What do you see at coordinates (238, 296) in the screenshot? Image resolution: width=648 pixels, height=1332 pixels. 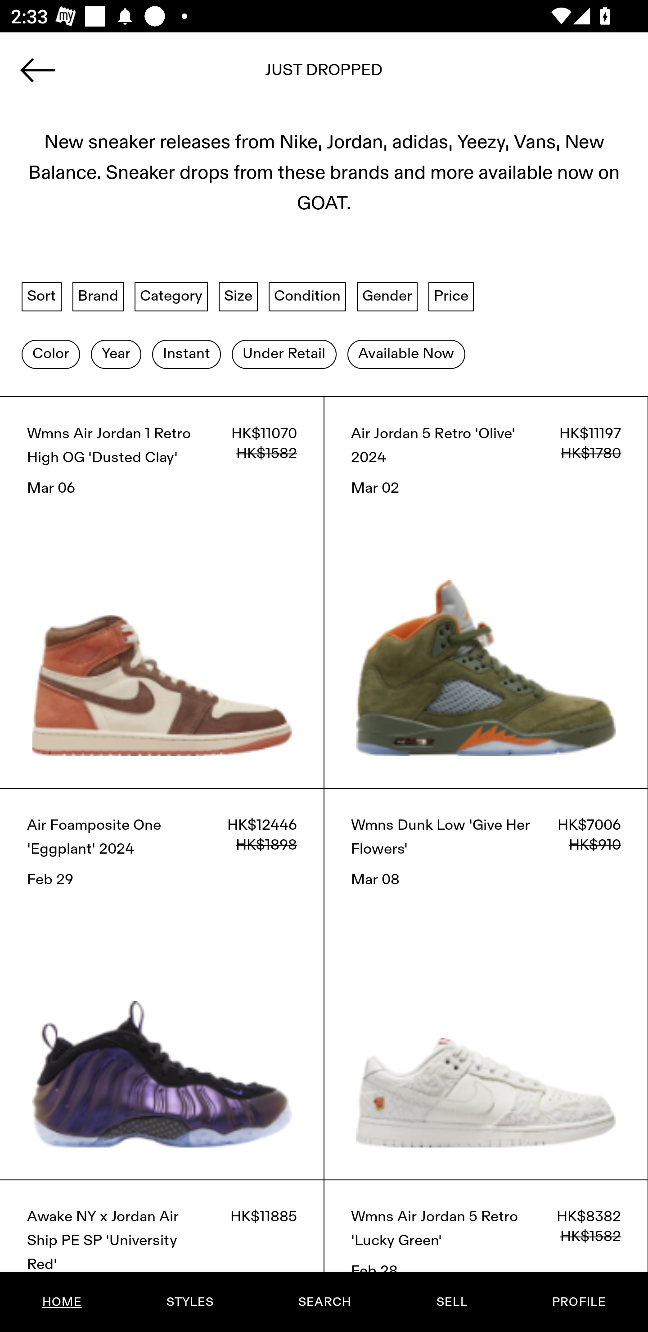 I see `Size` at bounding box center [238, 296].